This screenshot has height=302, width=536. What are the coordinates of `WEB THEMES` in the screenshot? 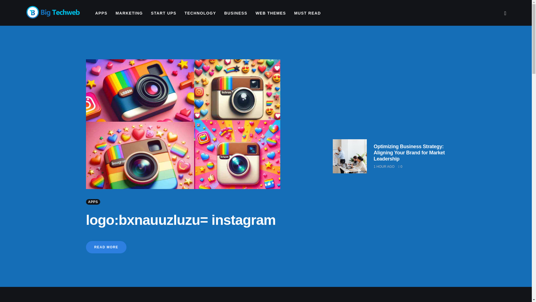 It's located at (271, 13).